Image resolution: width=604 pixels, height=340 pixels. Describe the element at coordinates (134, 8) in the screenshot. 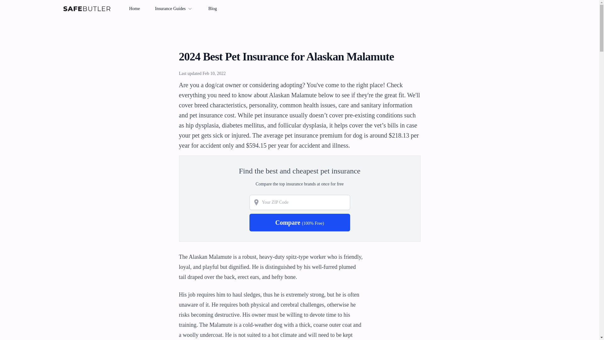

I see `Home` at that location.